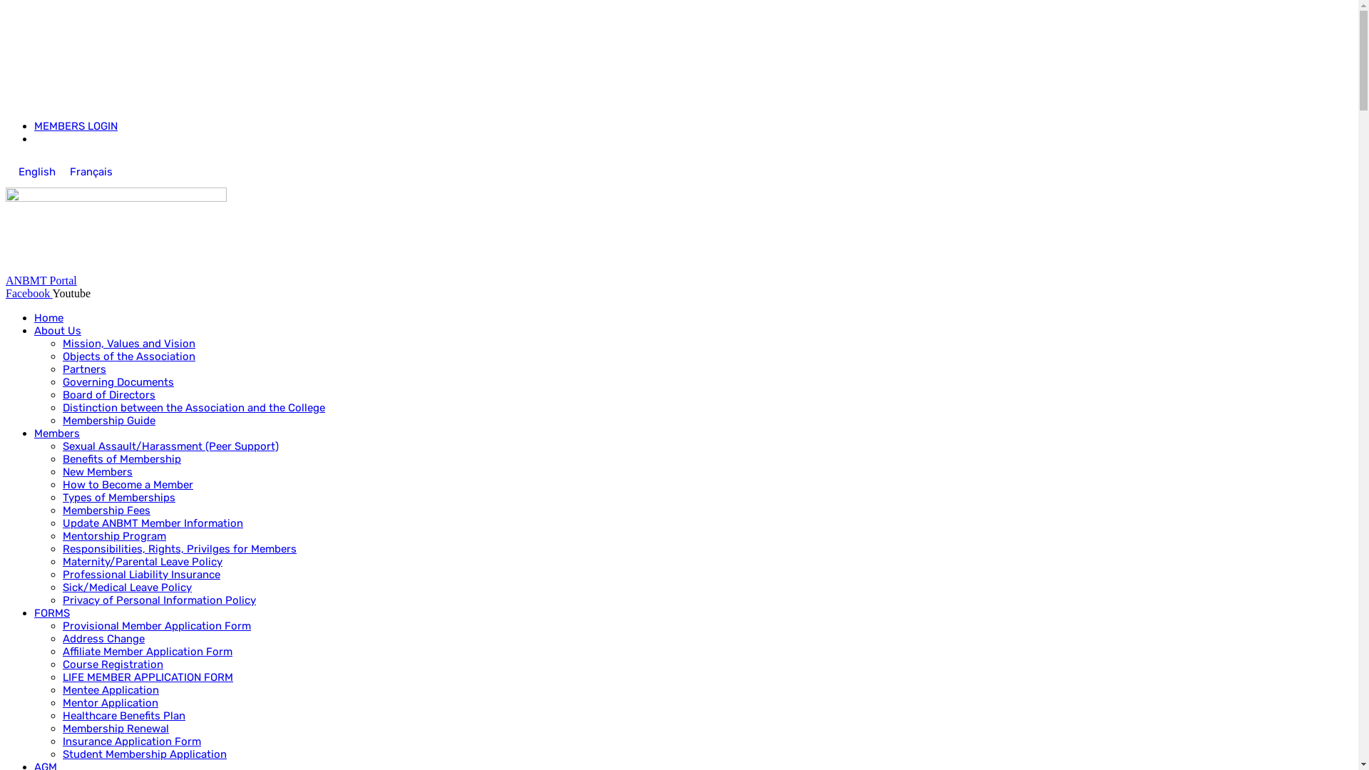  Describe the element at coordinates (132, 741) in the screenshot. I see `Insurance Application Form` at that location.